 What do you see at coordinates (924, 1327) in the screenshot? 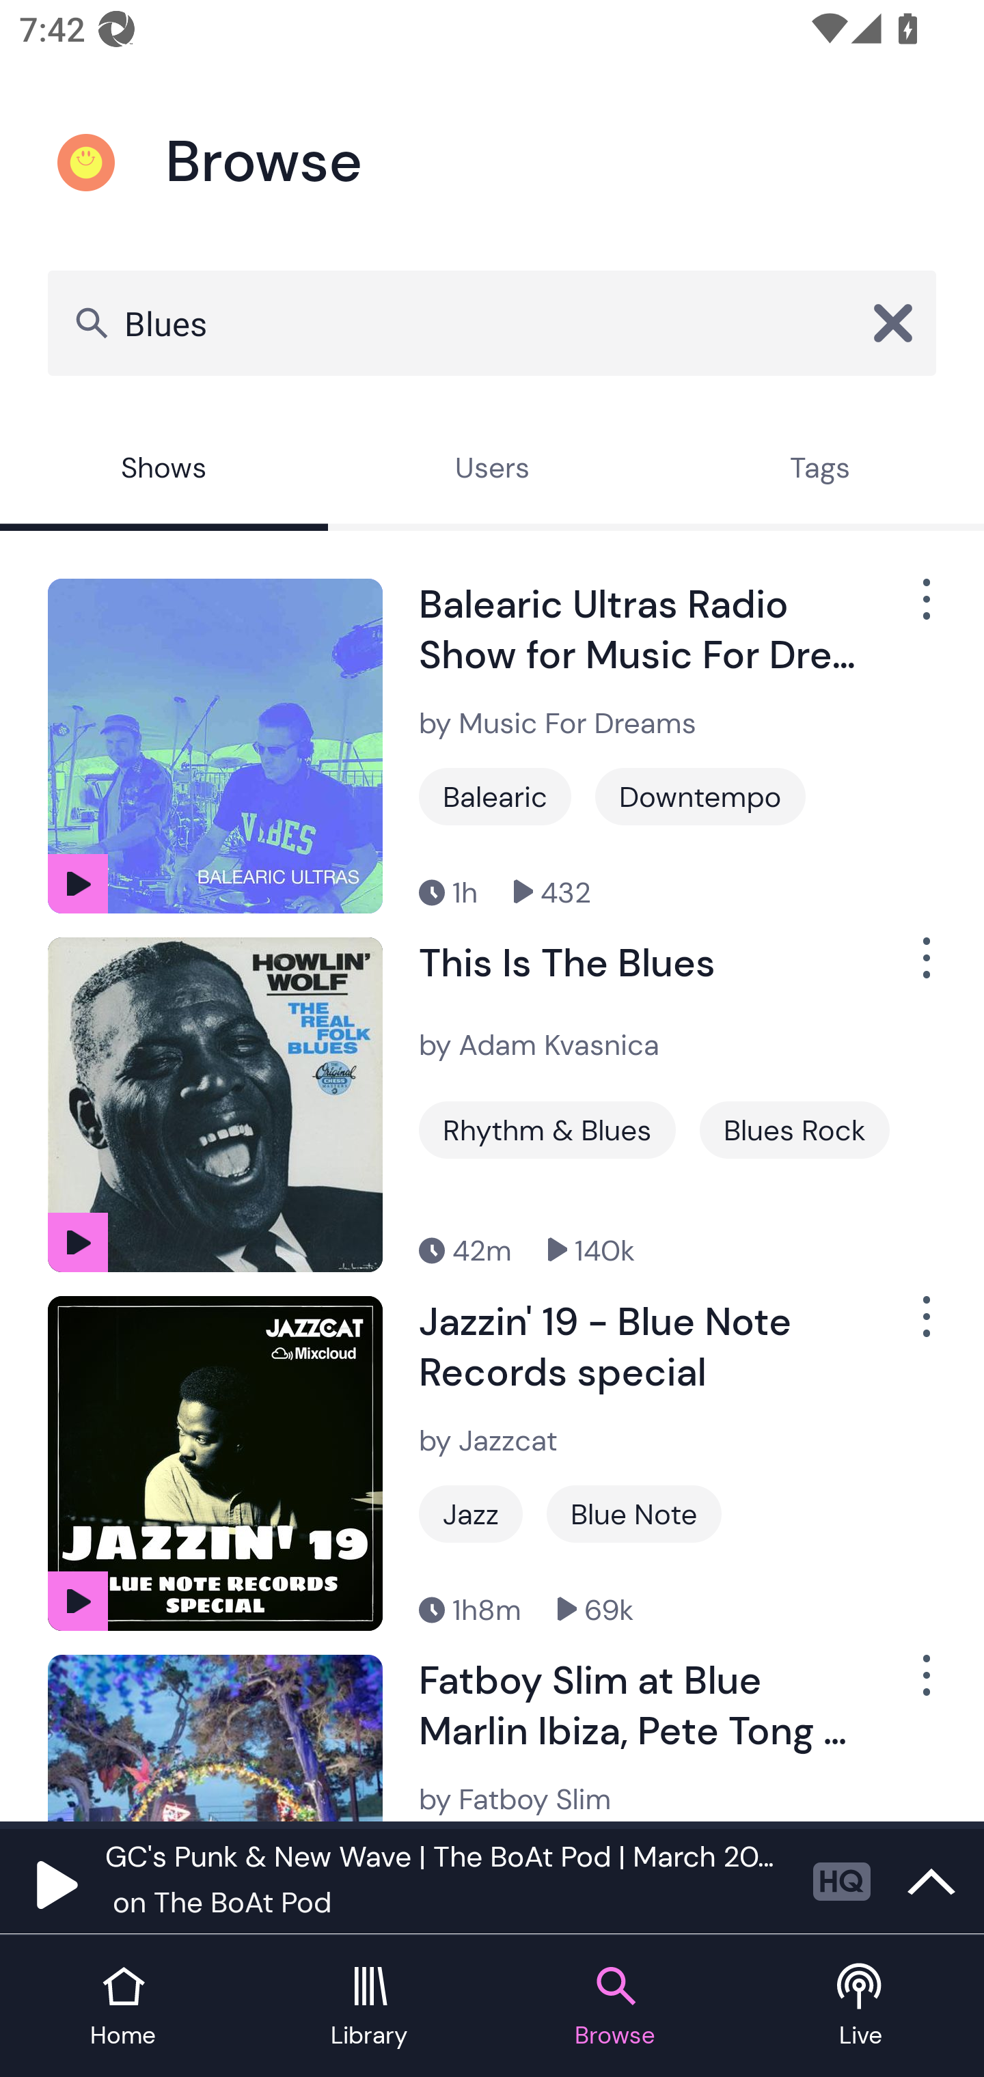
I see `Show Options Menu Button` at bounding box center [924, 1327].